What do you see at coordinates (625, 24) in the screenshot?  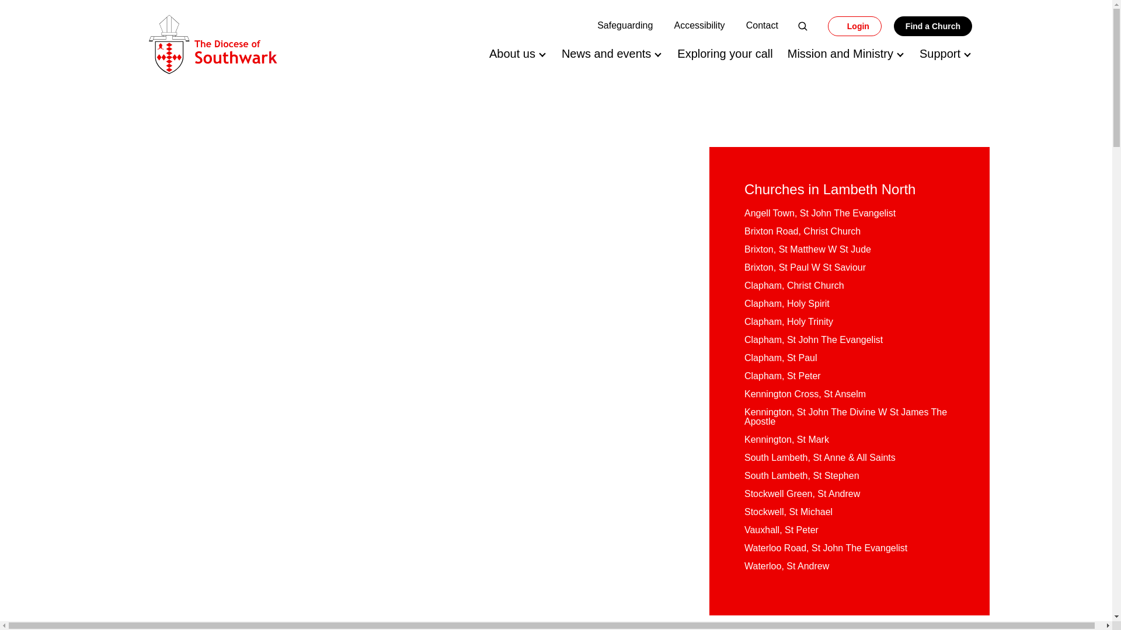 I see `Safeguarding` at bounding box center [625, 24].